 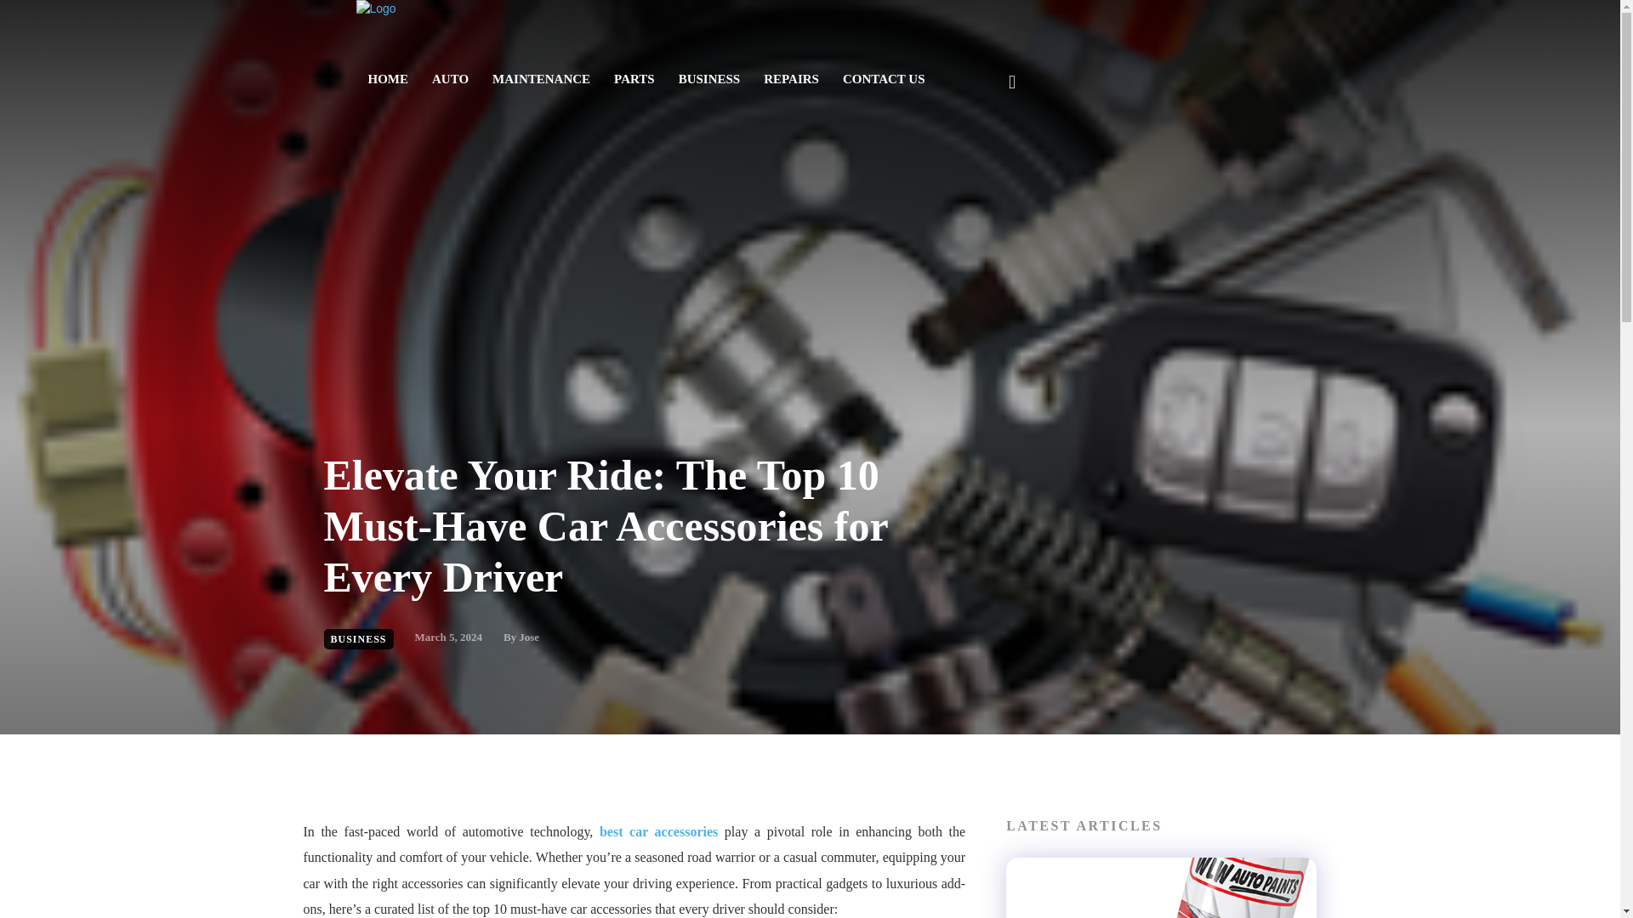 I want to click on CONTACT US, so click(x=885, y=78).